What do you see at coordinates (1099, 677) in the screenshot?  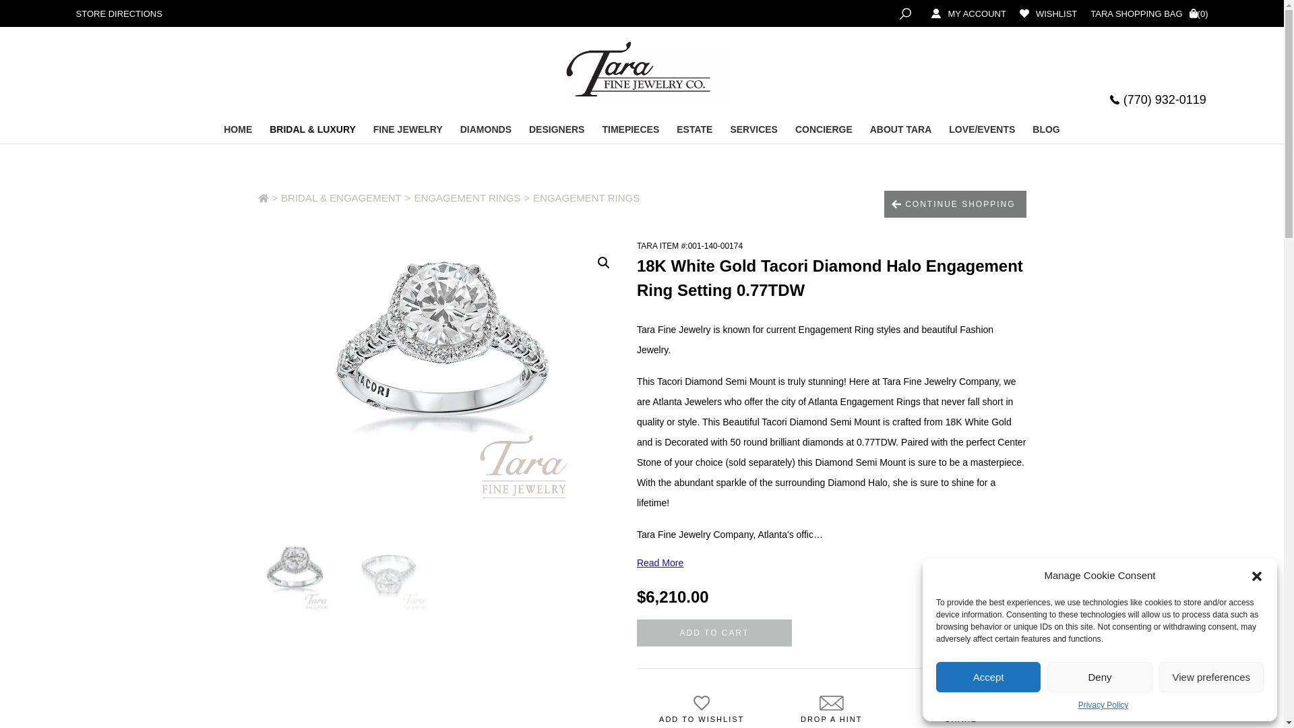 I see `Deny` at bounding box center [1099, 677].